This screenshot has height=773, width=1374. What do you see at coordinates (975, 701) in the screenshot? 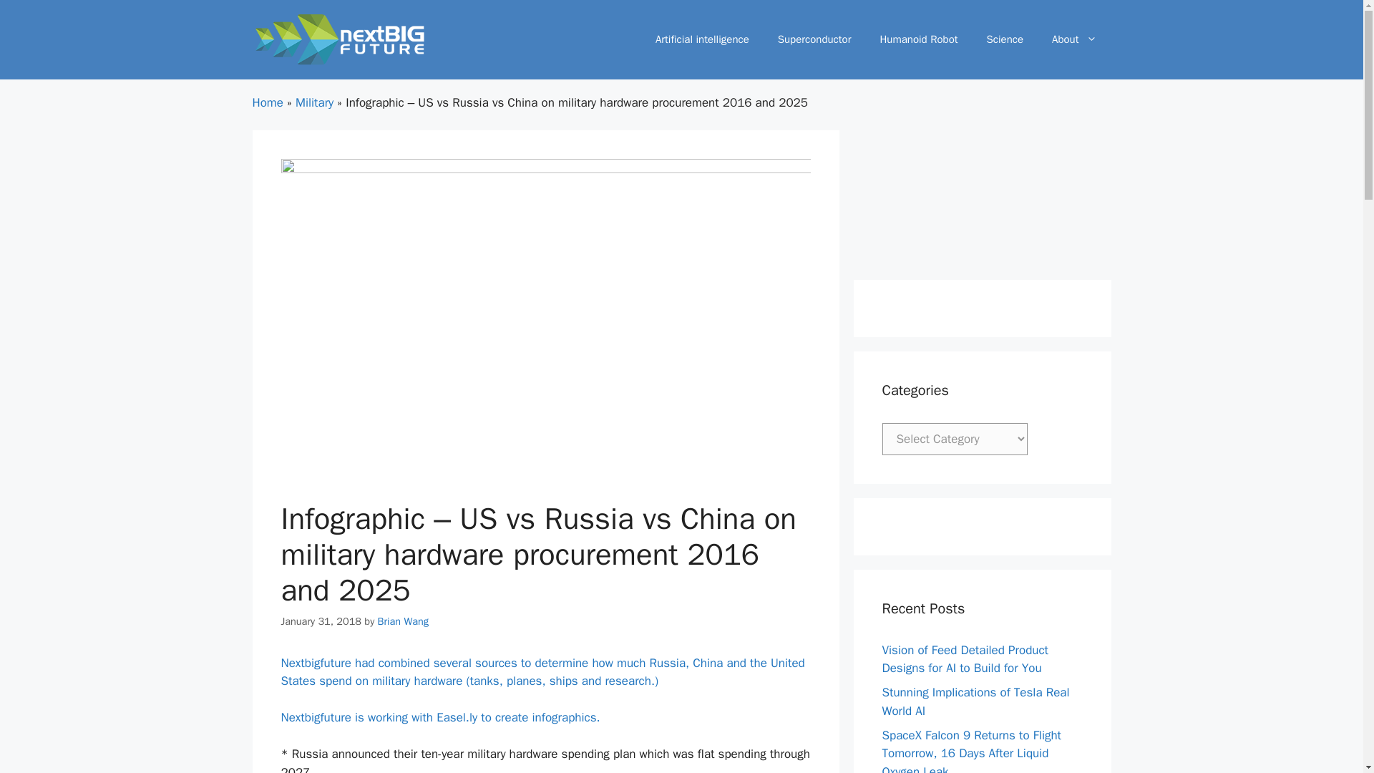
I see `Stunning Implications of Tesla Real World AI` at bounding box center [975, 701].